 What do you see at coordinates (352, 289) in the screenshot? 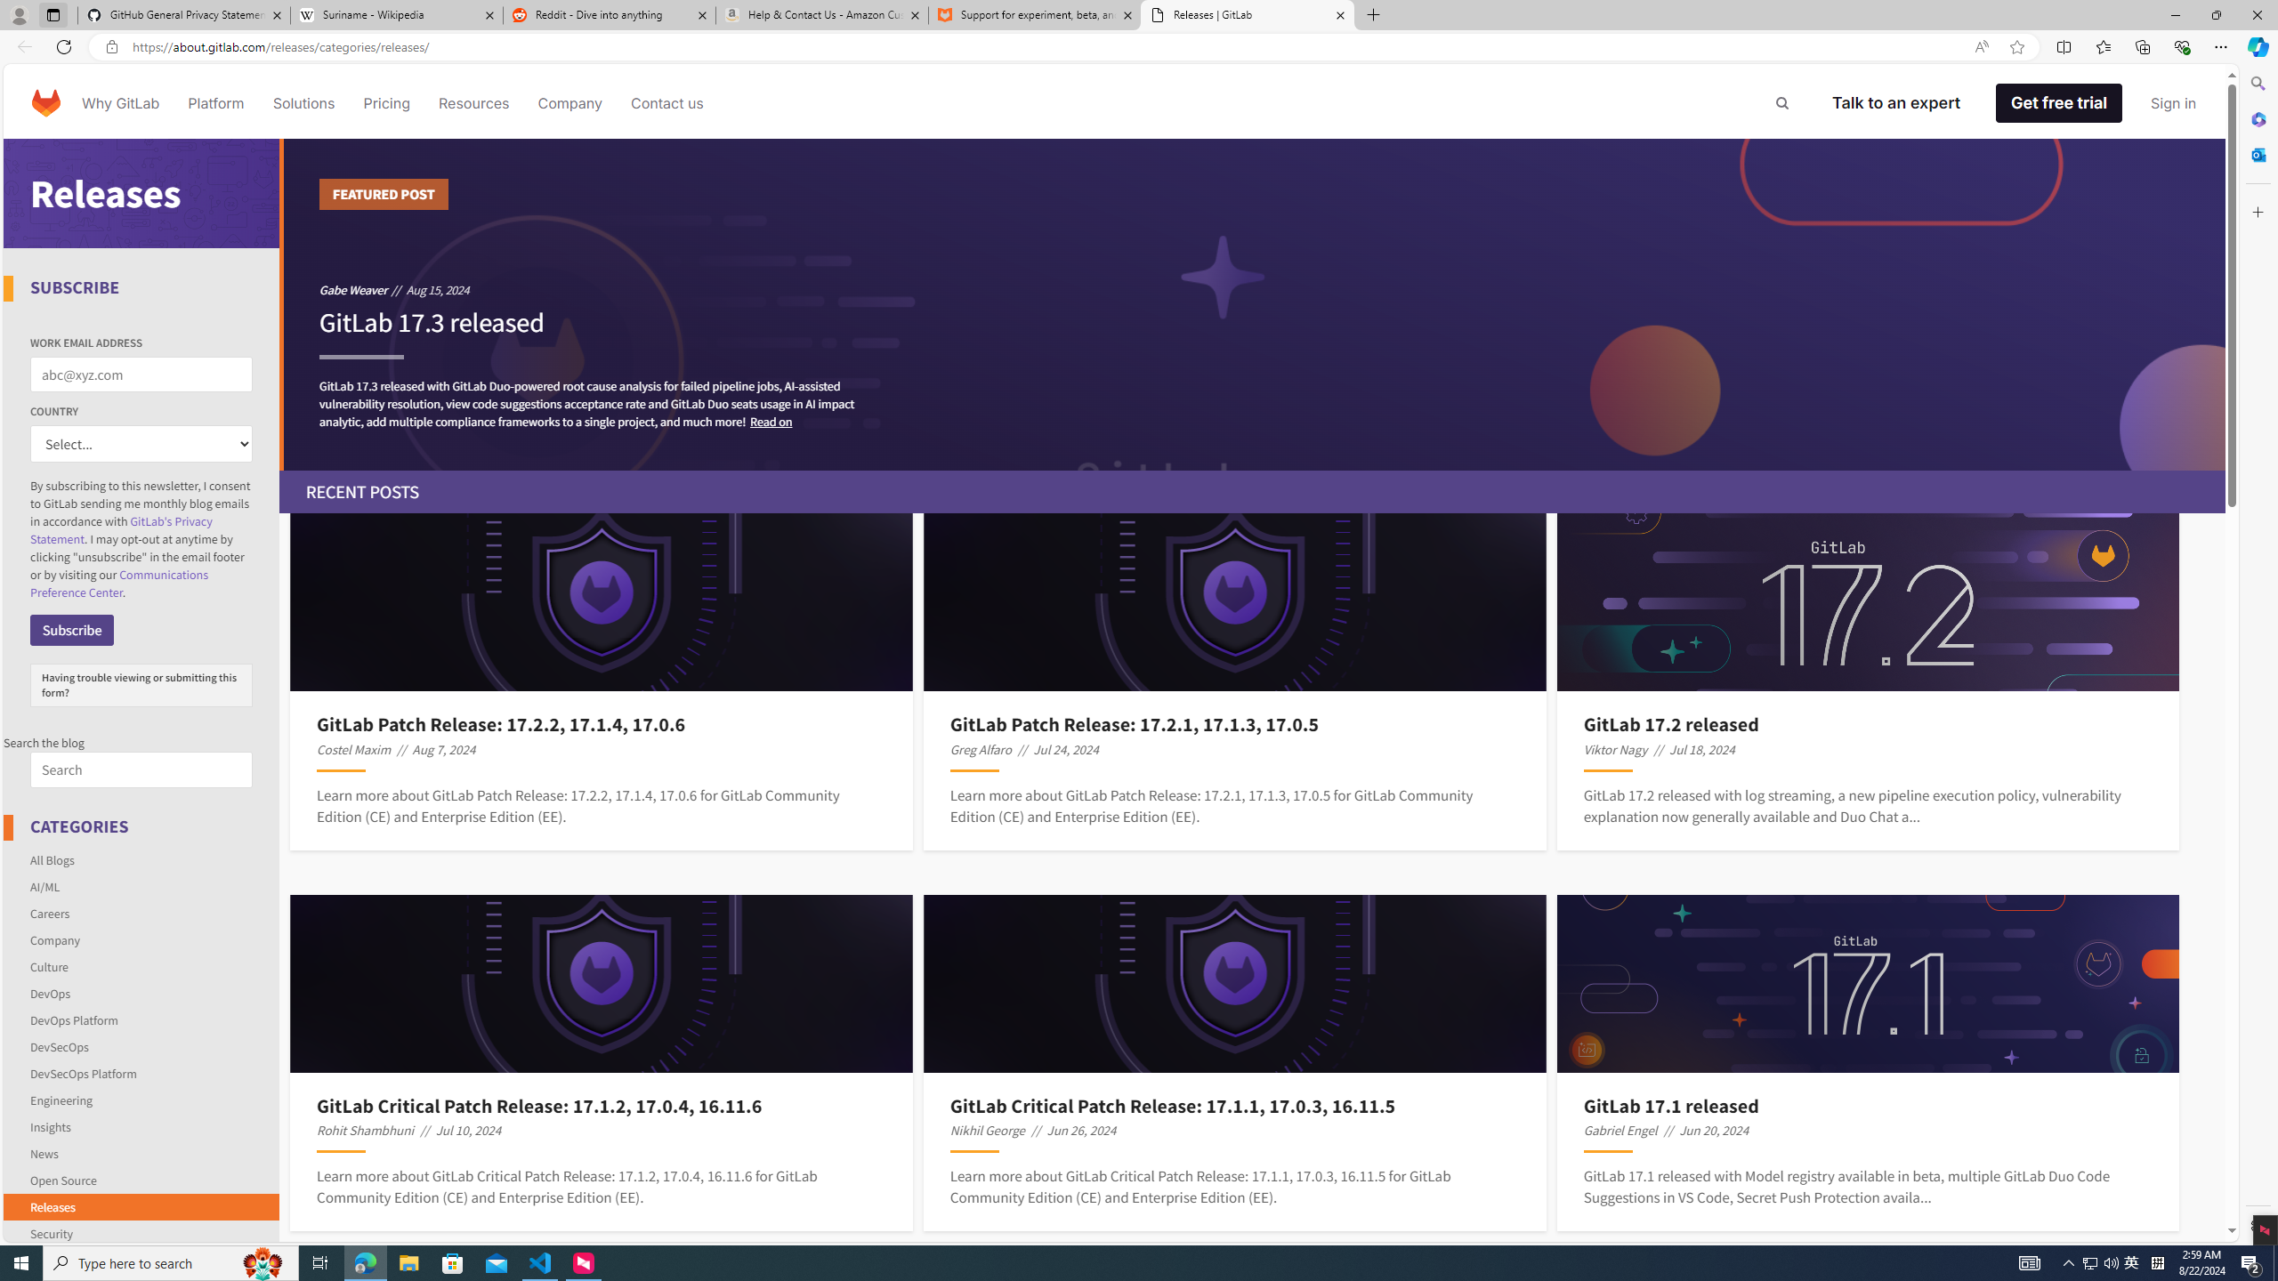
I see `Gabe Weaver` at bounding box center [352, 289].